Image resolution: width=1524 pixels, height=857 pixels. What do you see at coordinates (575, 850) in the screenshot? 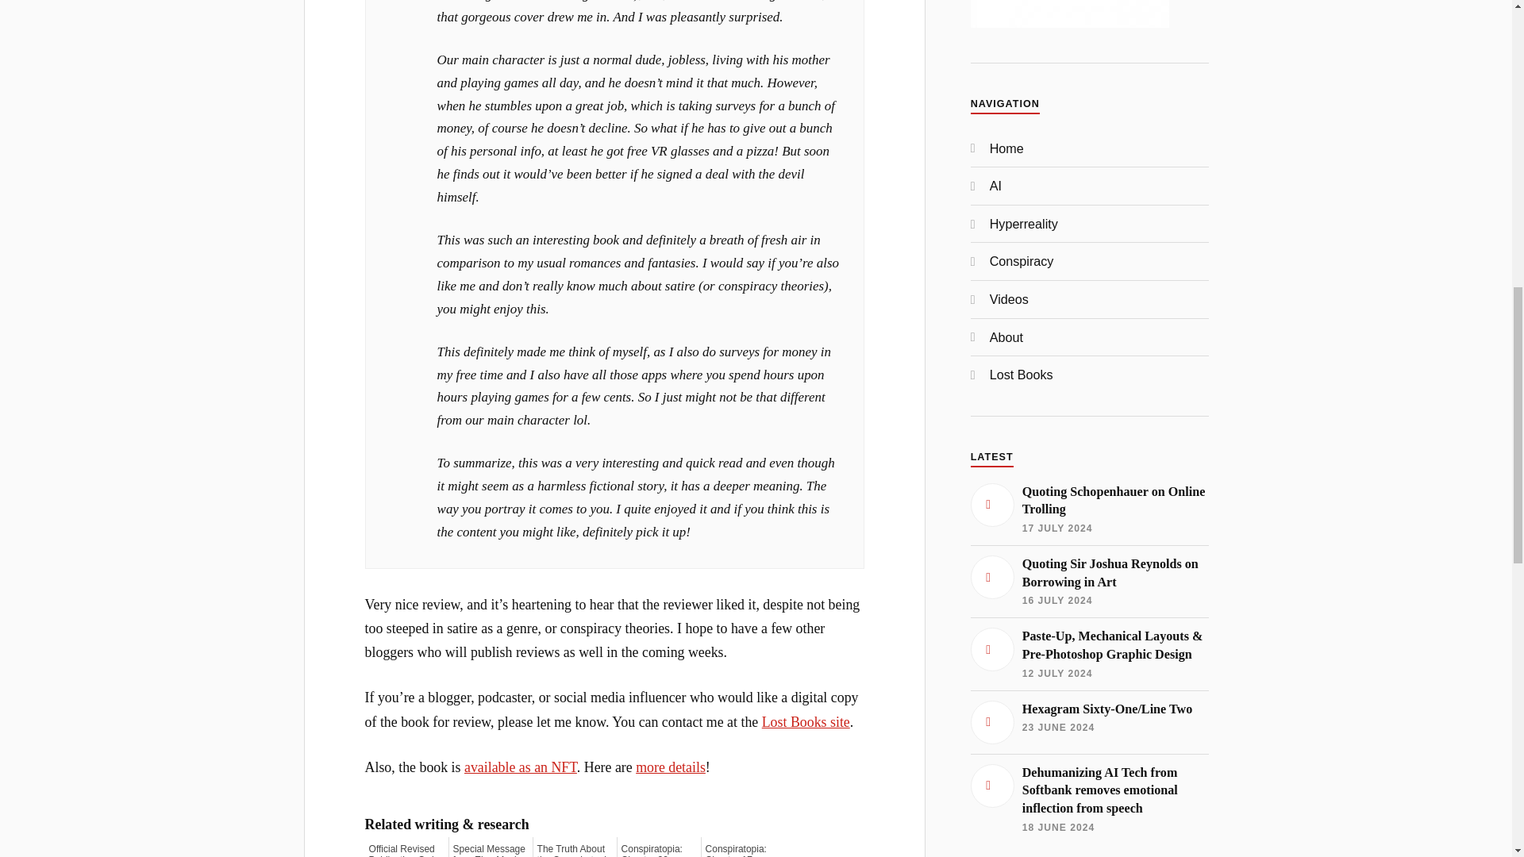
I see `The Truth About the Conspiratopia Project Must Be Told!` at bounding box center [575, 850].